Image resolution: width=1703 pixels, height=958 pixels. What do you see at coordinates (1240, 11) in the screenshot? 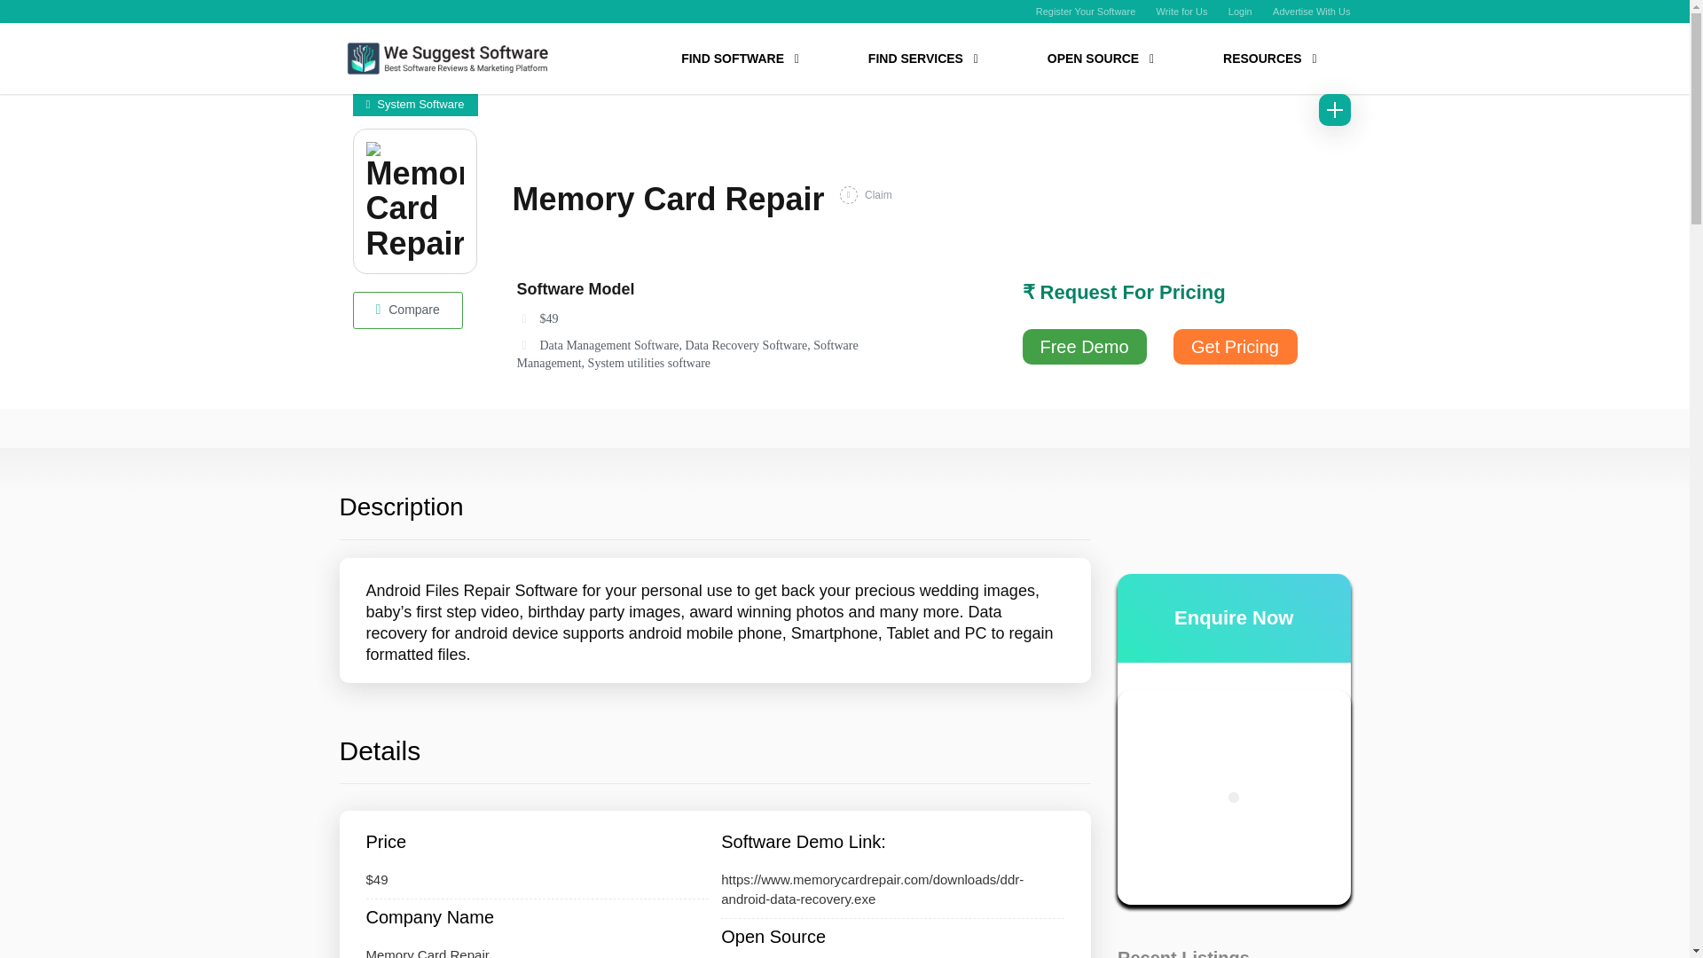
I see `Login` at bounding box center [1240, 11].